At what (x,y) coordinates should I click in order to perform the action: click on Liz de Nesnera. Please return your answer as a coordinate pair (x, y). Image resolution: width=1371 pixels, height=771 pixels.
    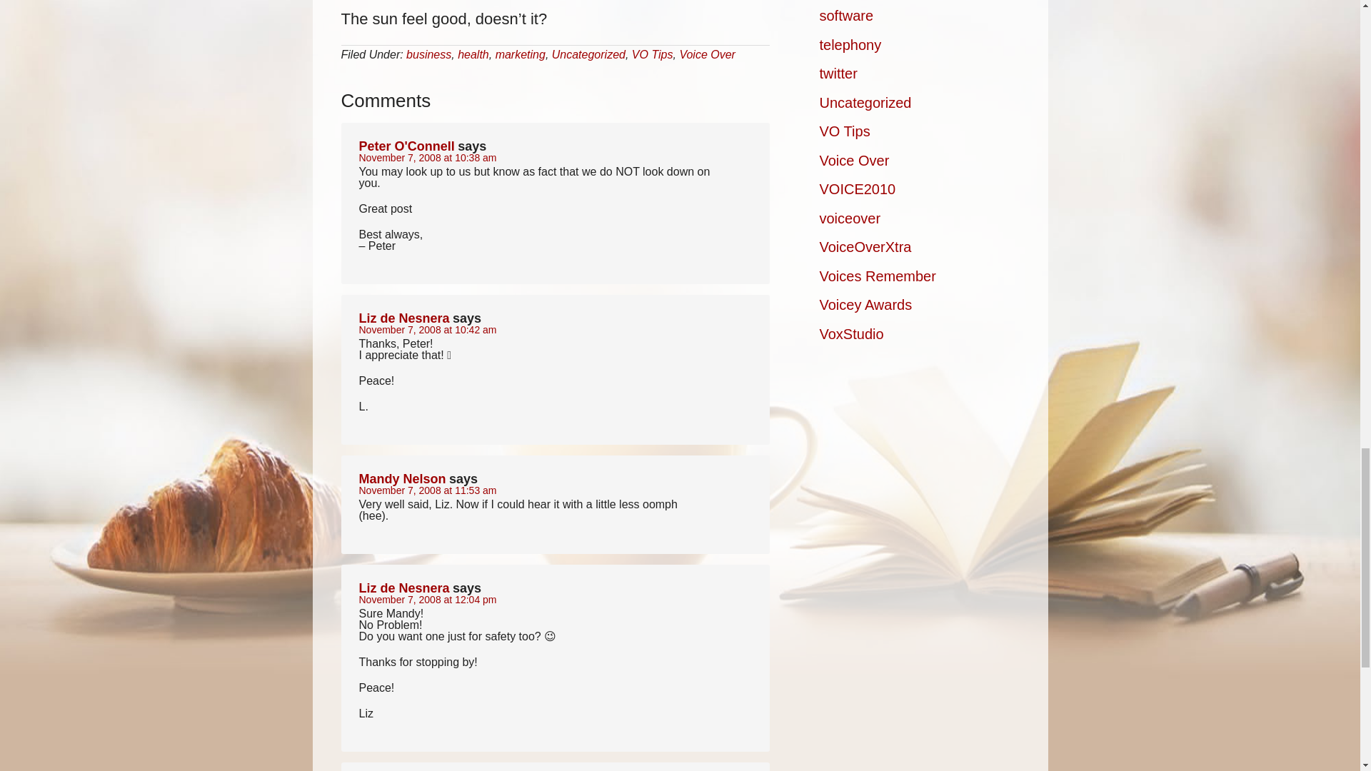
    Looking at the image, I should click on (403, 318).